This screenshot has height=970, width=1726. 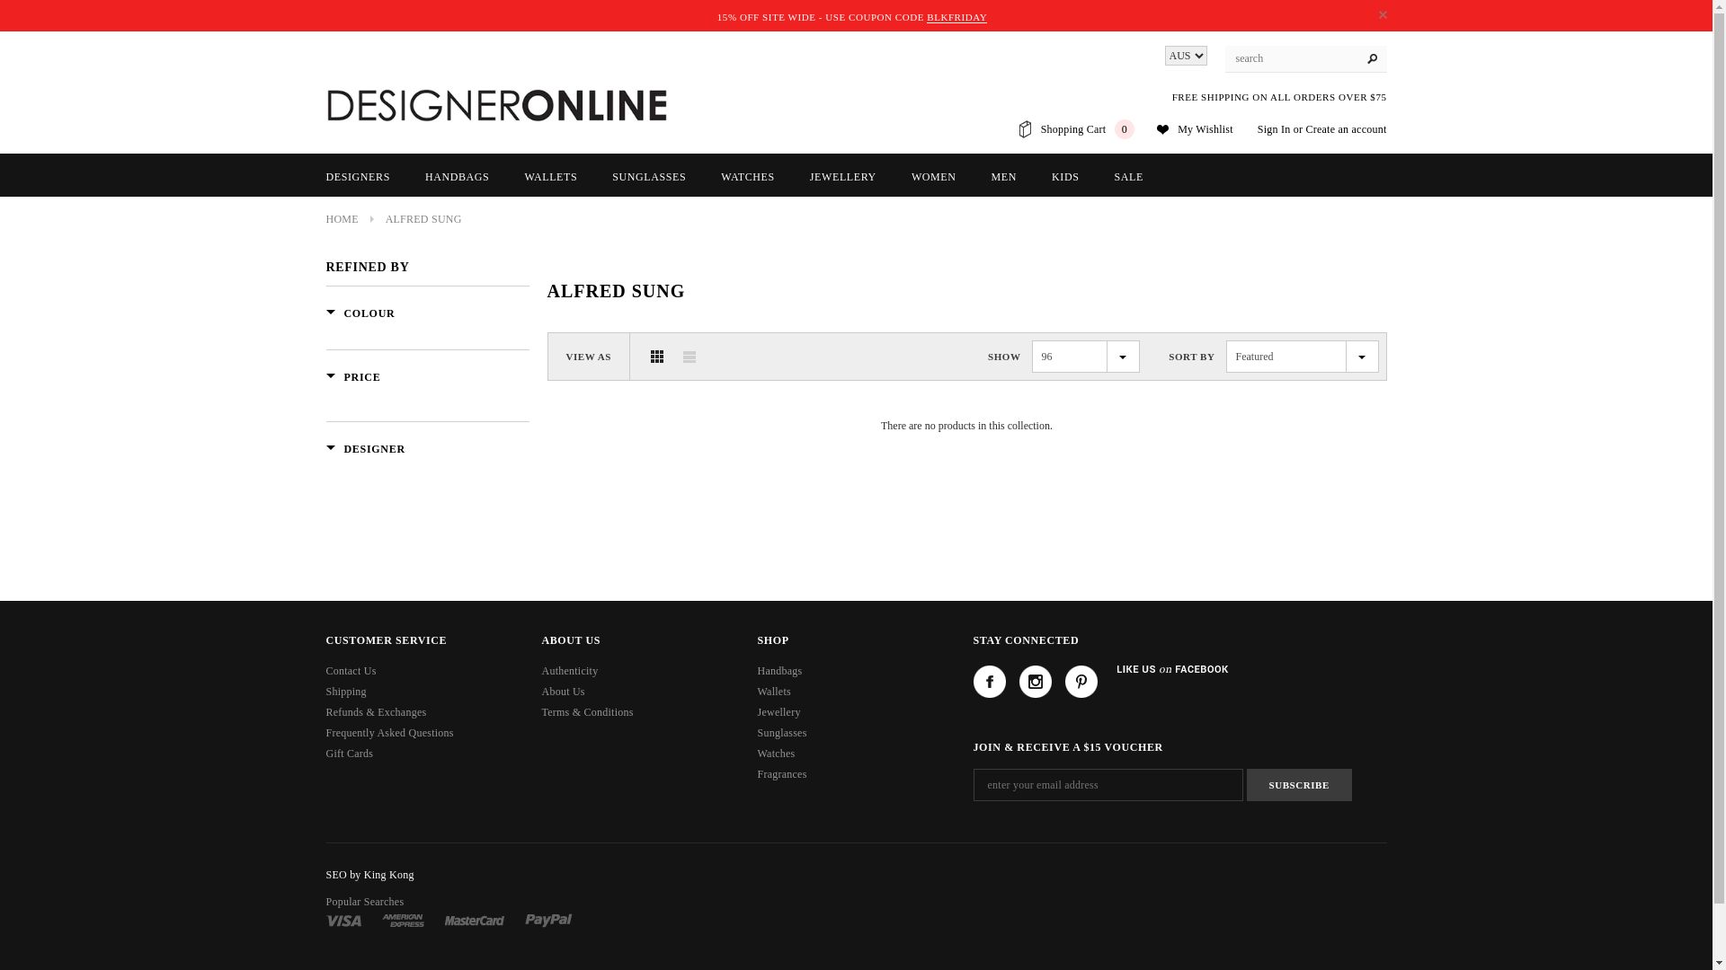 What do you see at coordinates (657, 357) in the screenshot?
I see `GRID` at bounding box center [657, 357].